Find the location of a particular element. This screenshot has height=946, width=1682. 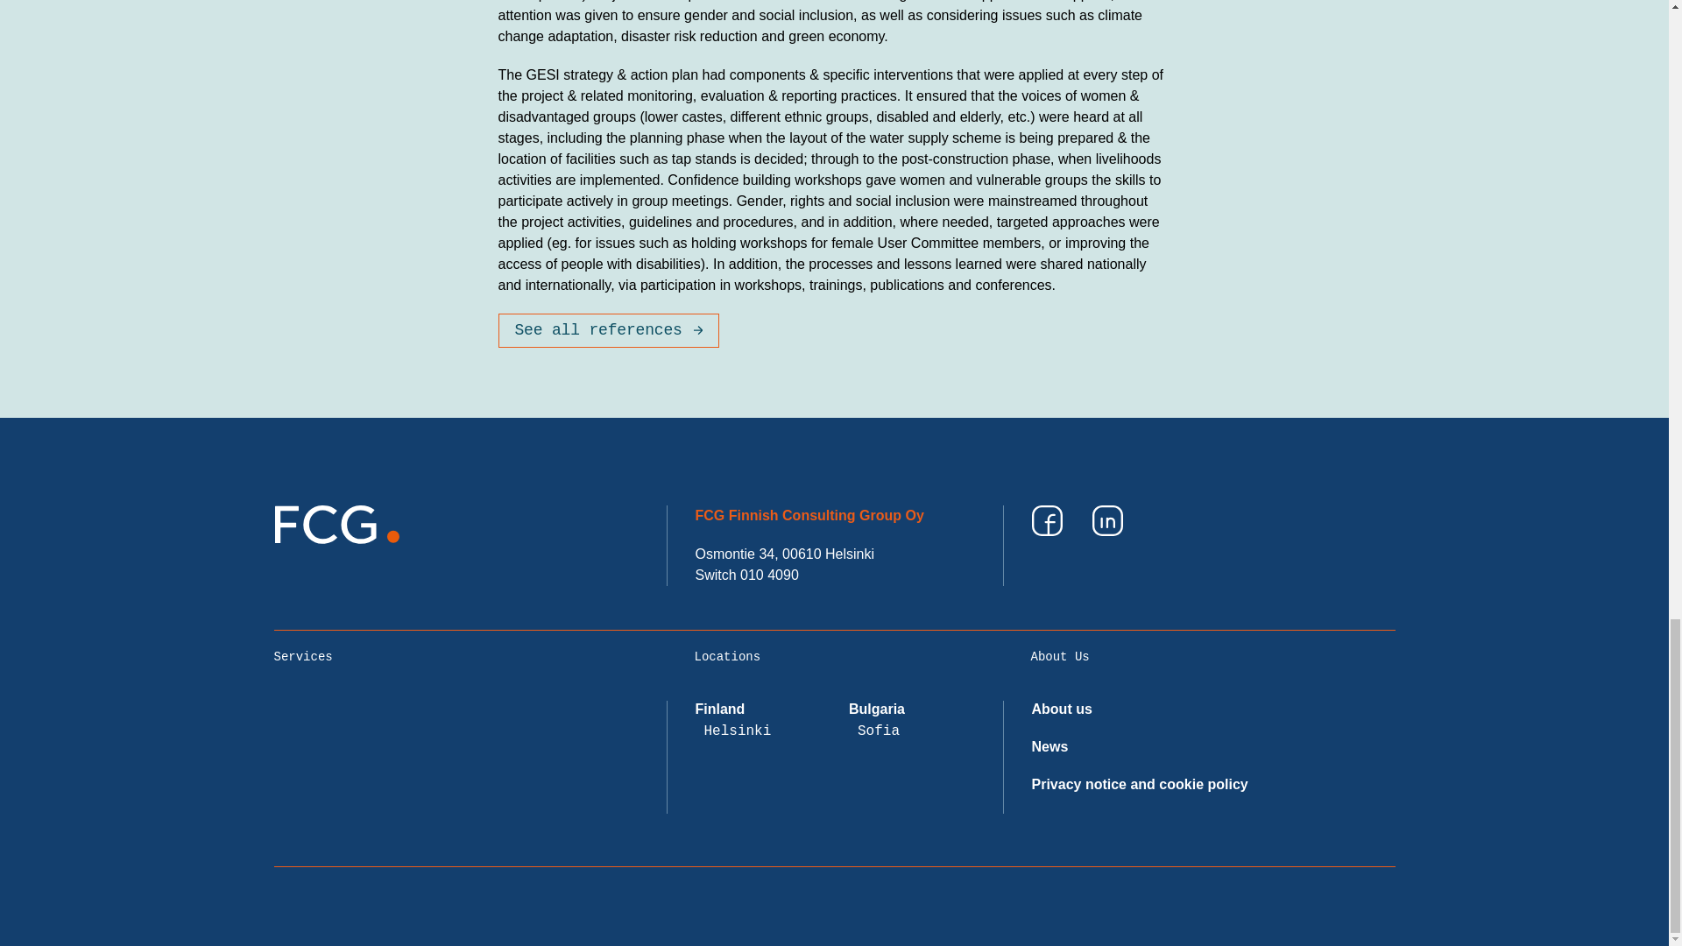

Helsinki is located at coordinates (738, 731).